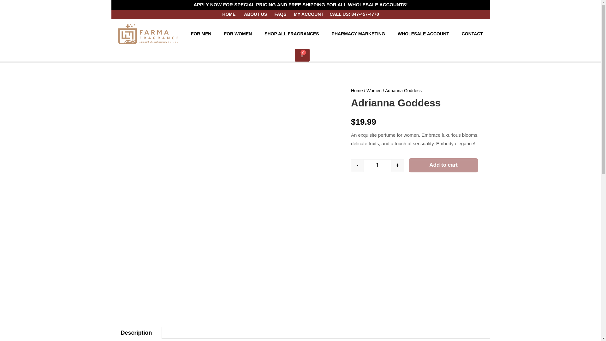  Describe the element at coordinates (358, 33) in the screenshot. I see `PHARMACY MARKETING` at that location.